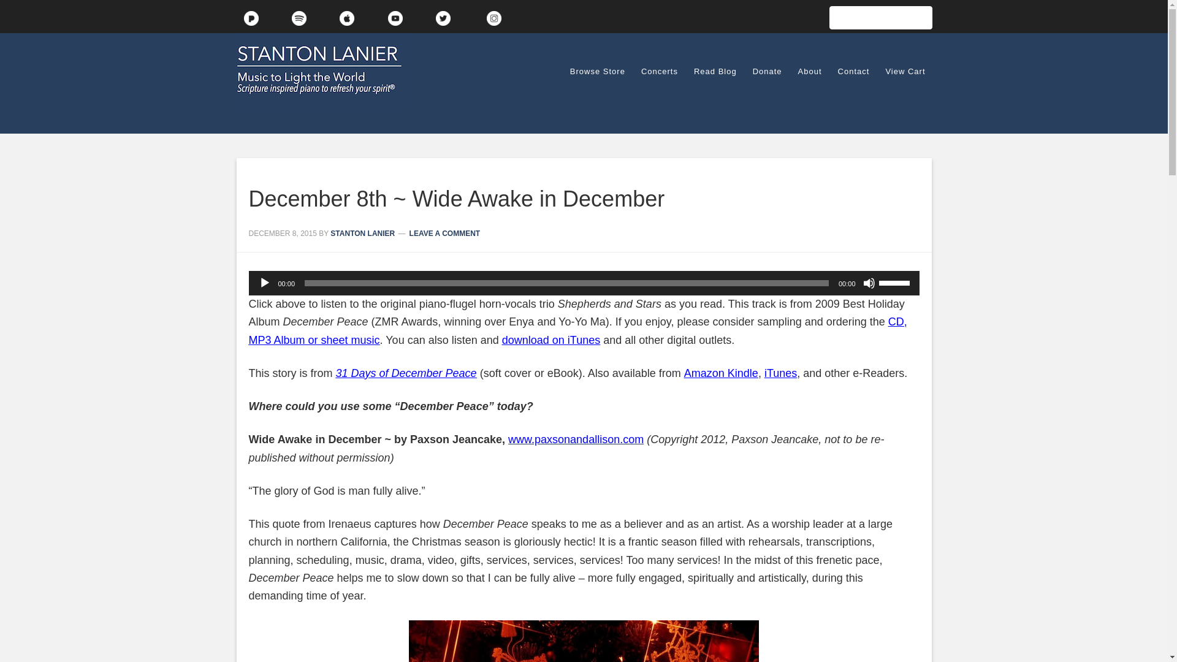  Describe the element at coordinates (597, 71) in the screenshot. I see `Browse Store` at that location.